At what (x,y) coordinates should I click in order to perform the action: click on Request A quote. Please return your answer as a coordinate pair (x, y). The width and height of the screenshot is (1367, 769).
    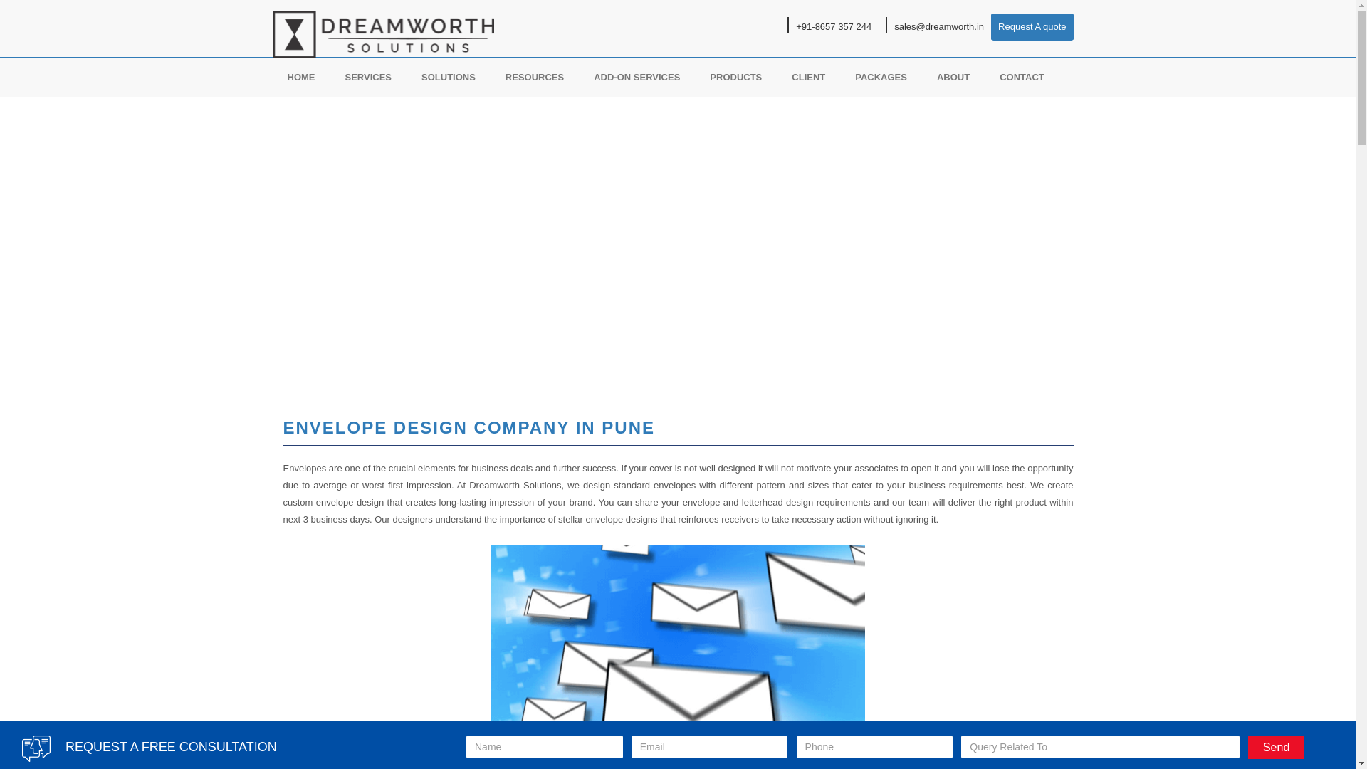
    Looking at the image, I should click on (1032, 26).